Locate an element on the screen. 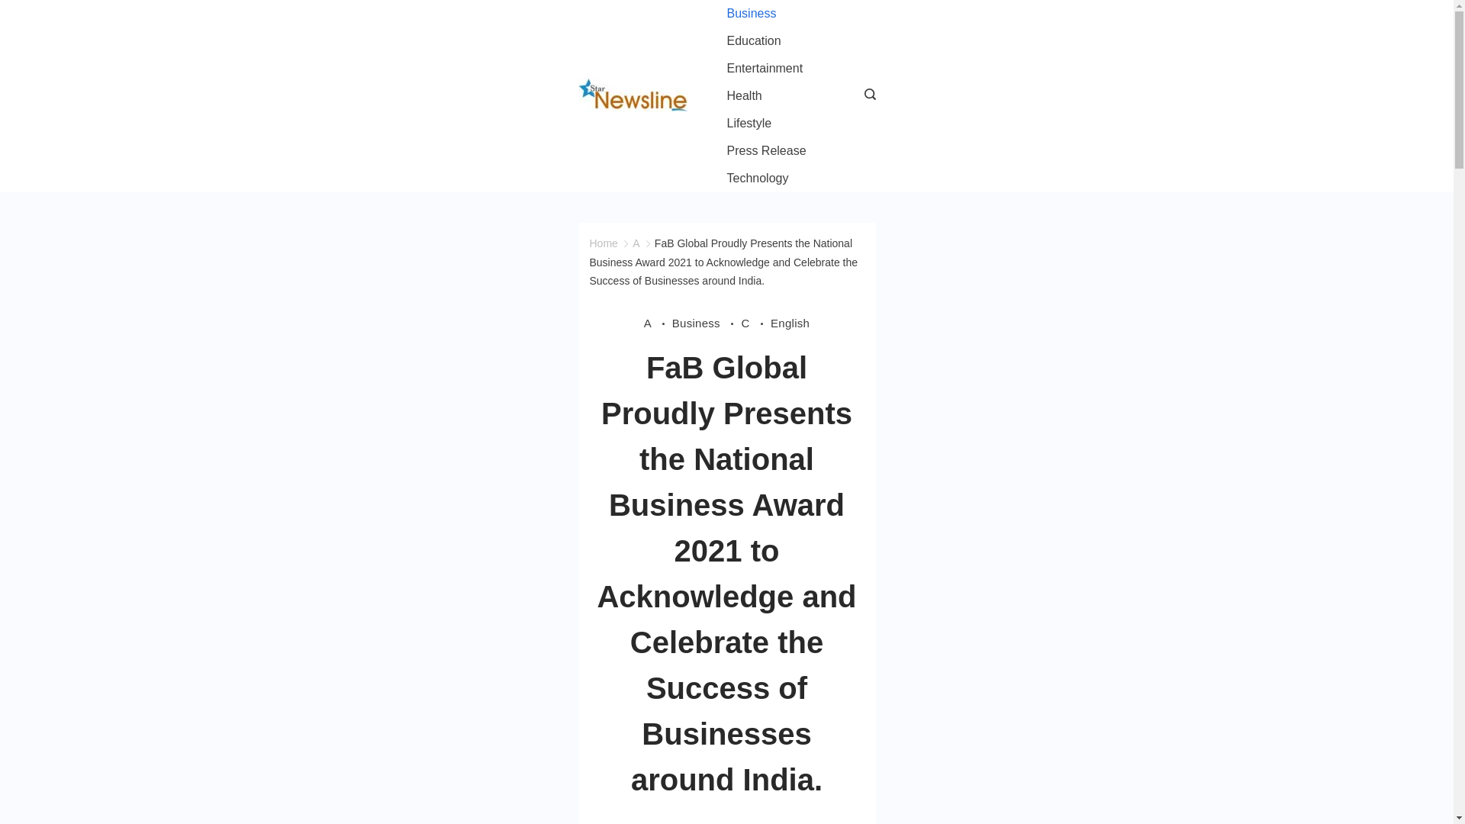  A is located at coordinates (658, 323).